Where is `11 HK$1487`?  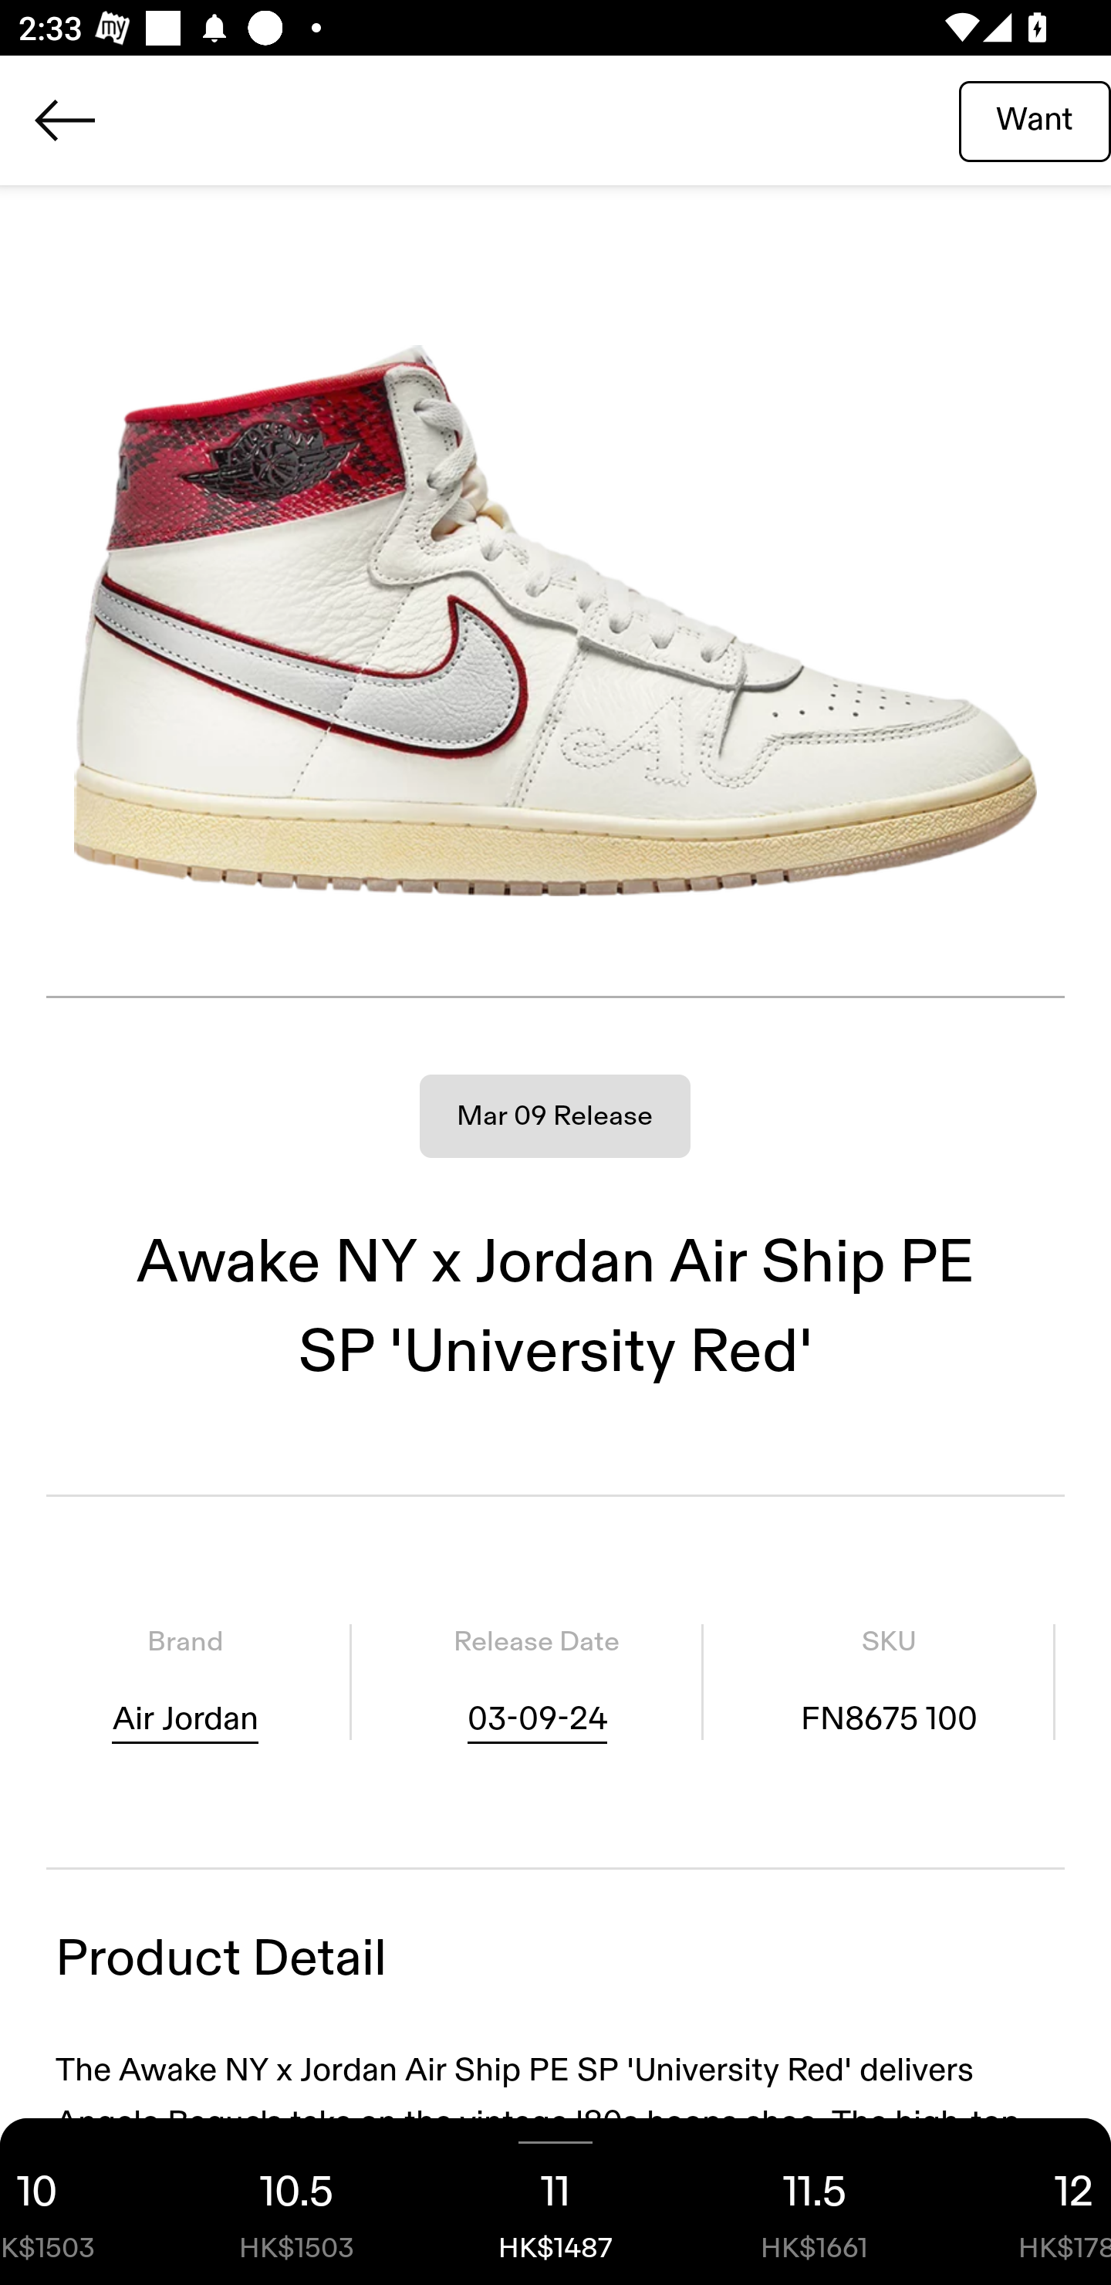 11 HK$1487 is located at coordinates (555, 2202).